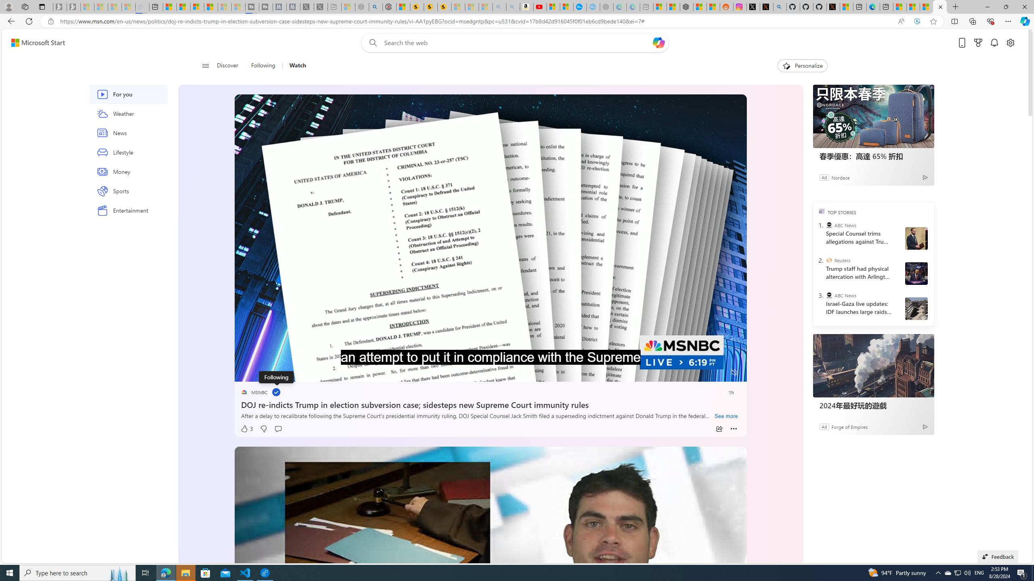 Image resolution: width=1034 pixels, height=581 pixels. I want to click on Class: button-glyph, so click(206, 66).